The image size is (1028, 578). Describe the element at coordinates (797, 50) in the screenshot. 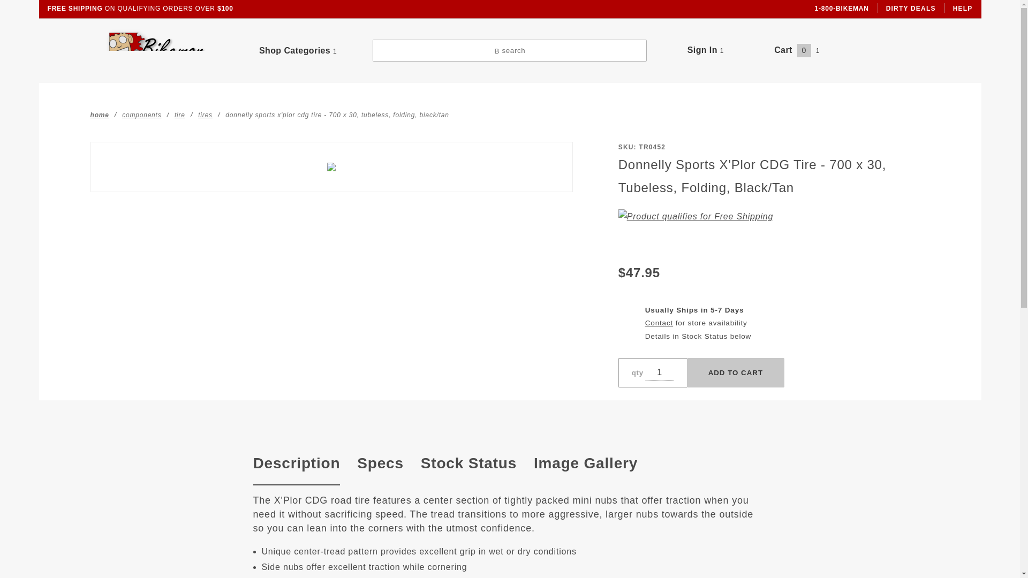

I see `Cart 0` at that location.